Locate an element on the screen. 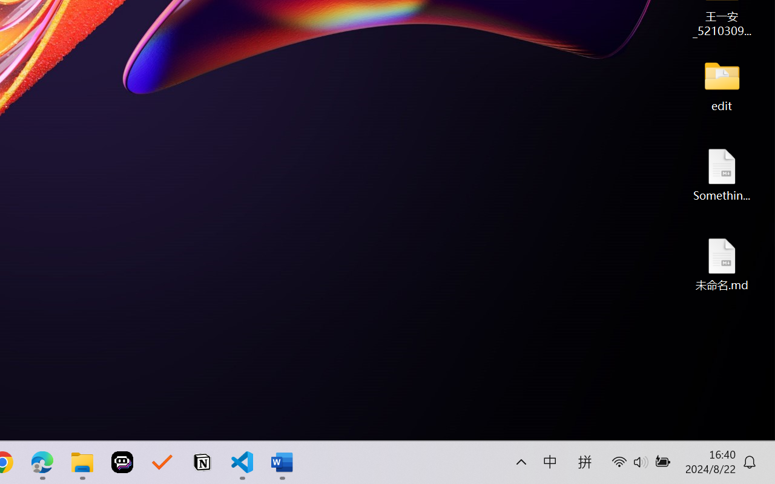 The image size is (775, 484). edit is located at coordinates (722, 85).